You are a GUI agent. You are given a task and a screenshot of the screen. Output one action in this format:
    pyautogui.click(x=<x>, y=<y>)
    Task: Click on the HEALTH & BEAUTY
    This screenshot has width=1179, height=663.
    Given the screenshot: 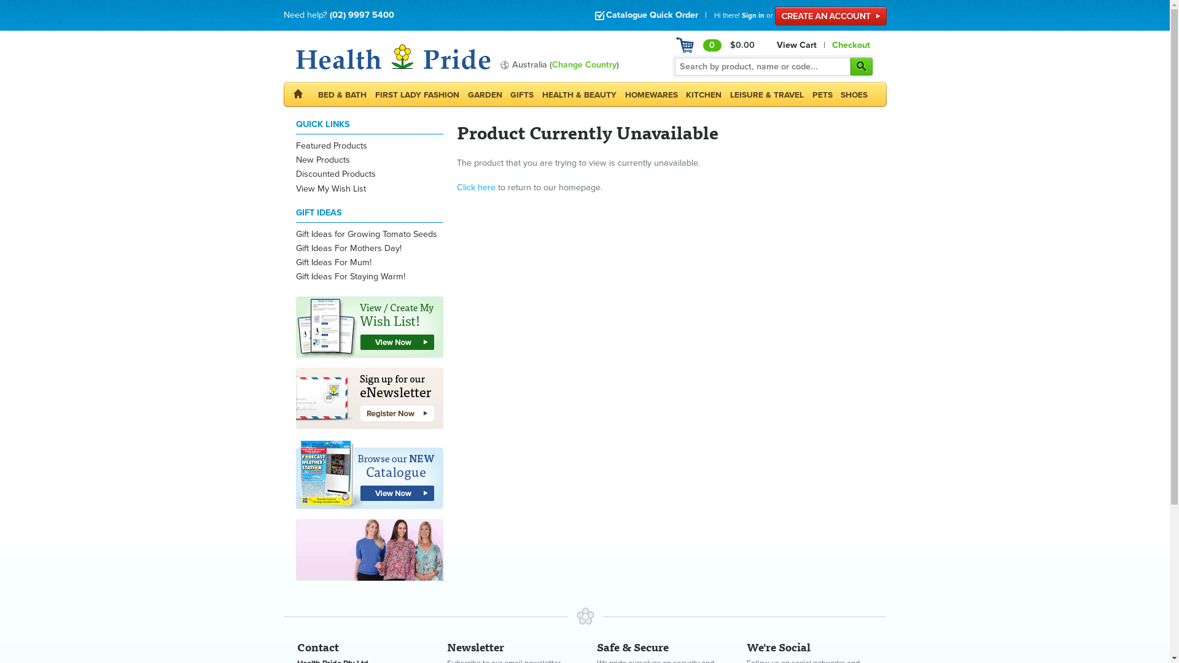 What is the action you would take?
    pyautogui.click(x=580, y=95)
    